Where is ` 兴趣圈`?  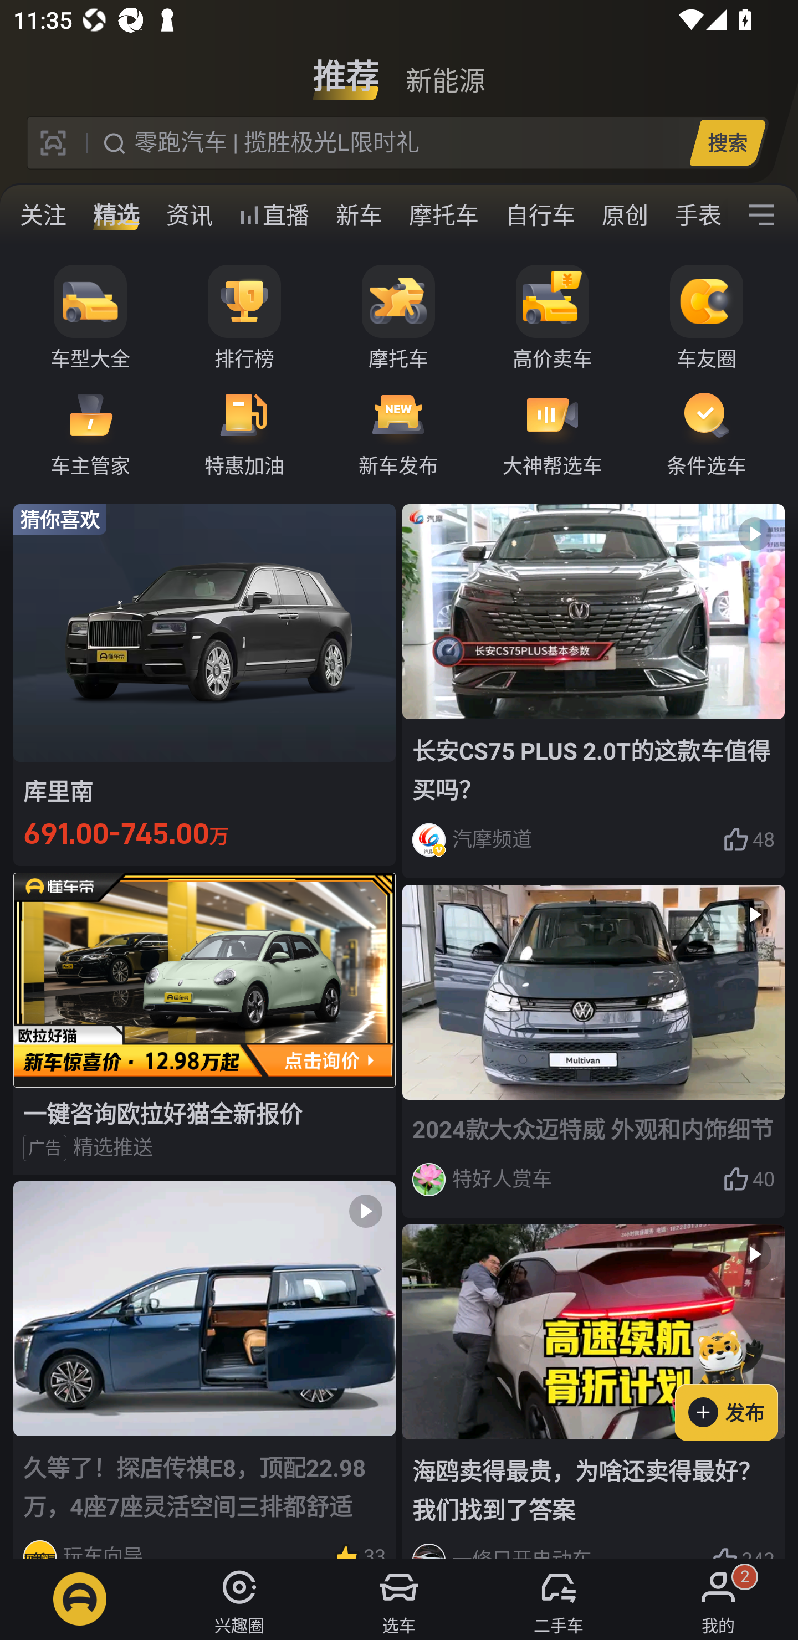  兴趣圈 is located at coordinates (239, 1599).